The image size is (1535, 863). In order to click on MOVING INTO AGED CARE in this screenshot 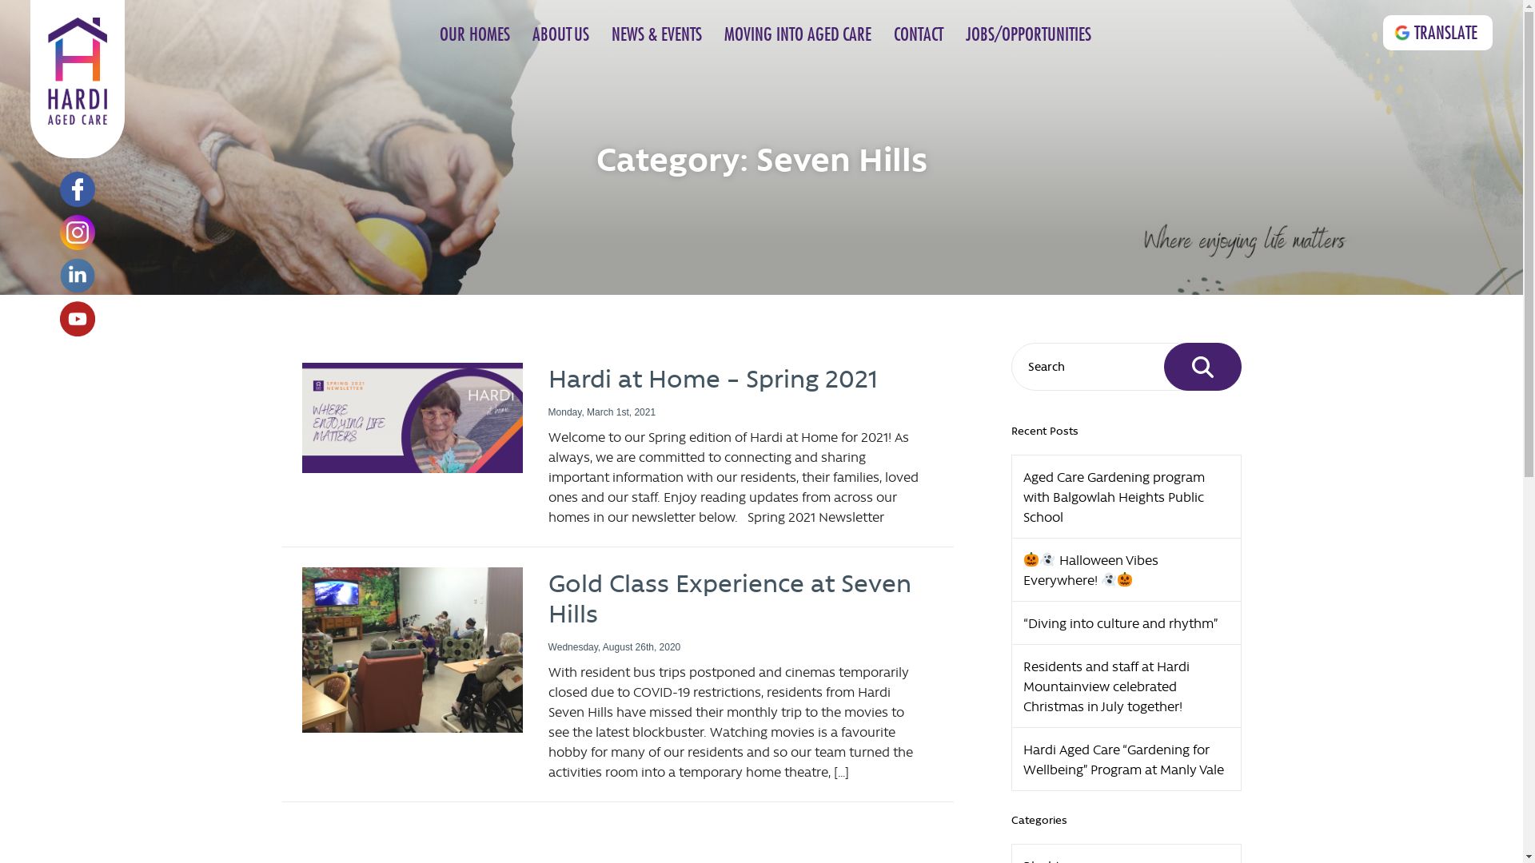, I will do `click(798, 34)`.